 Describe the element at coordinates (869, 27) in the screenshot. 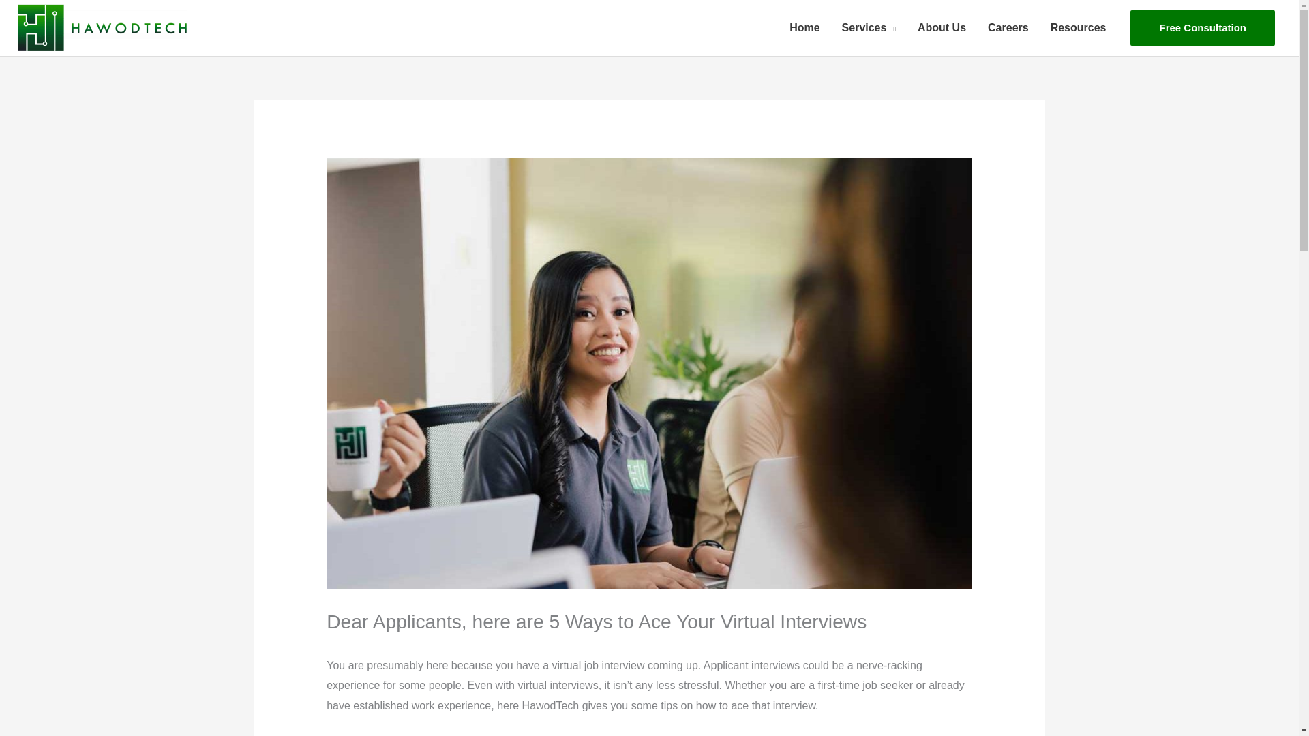

I see `Services` at that location.